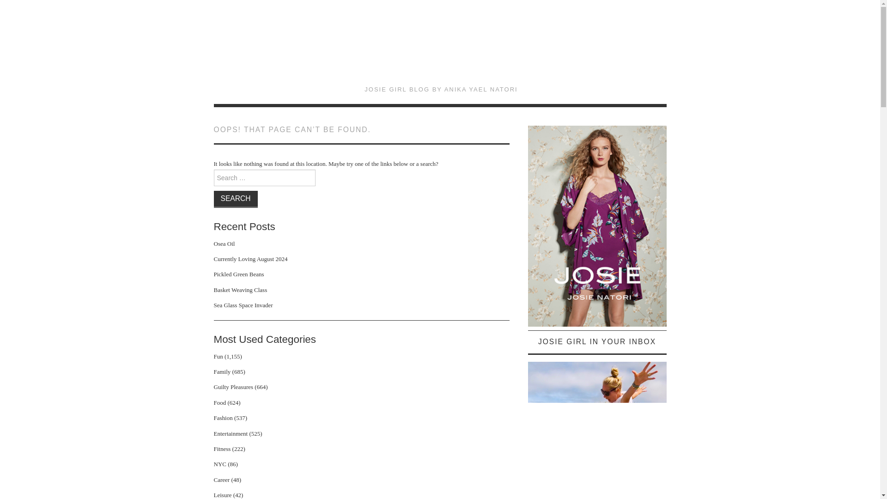  What do you see at coordinates (223, 494) in the screenshot?
I see `Leisure` at bounding box center [223, 494].